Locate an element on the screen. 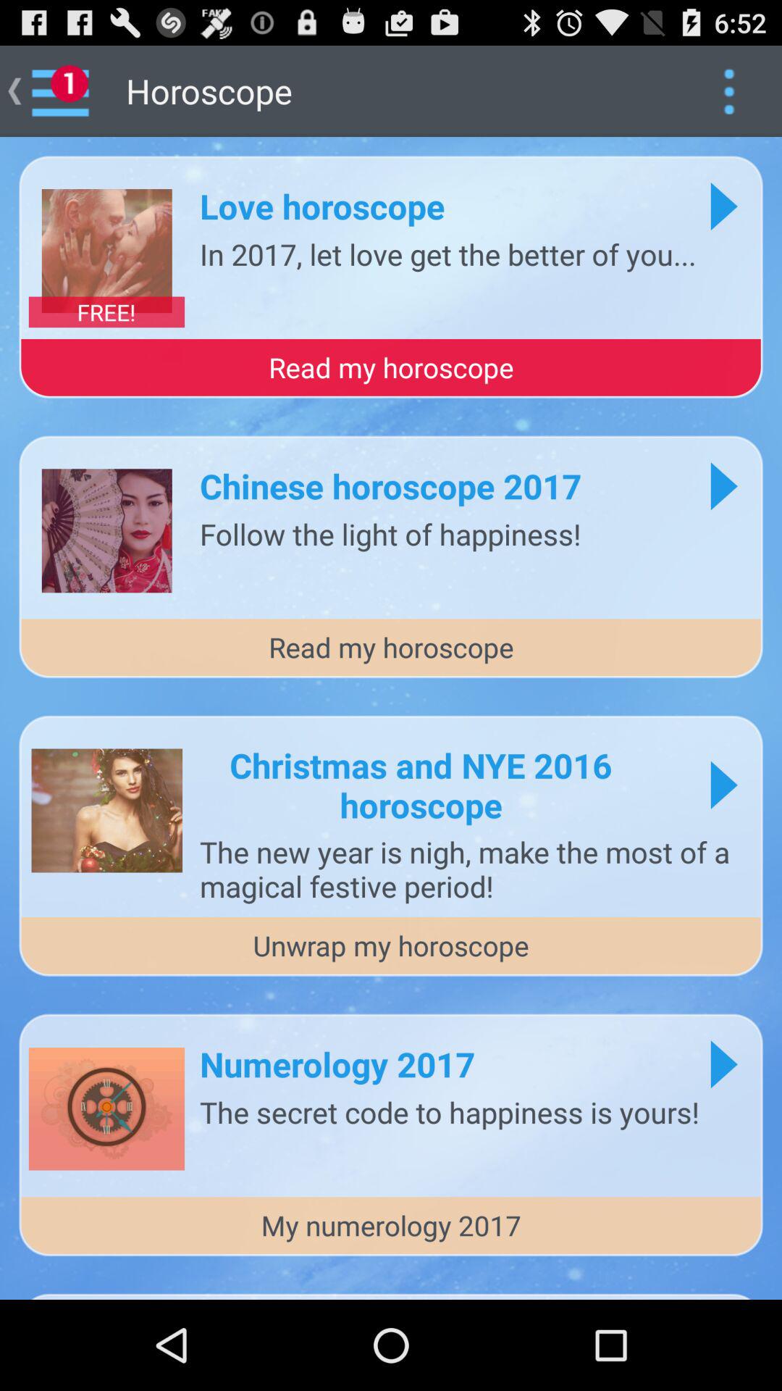 The width and height of the screenshot is (782, 1391). choose app above unwrap my horoscope item is located at coordinates (474, 869).